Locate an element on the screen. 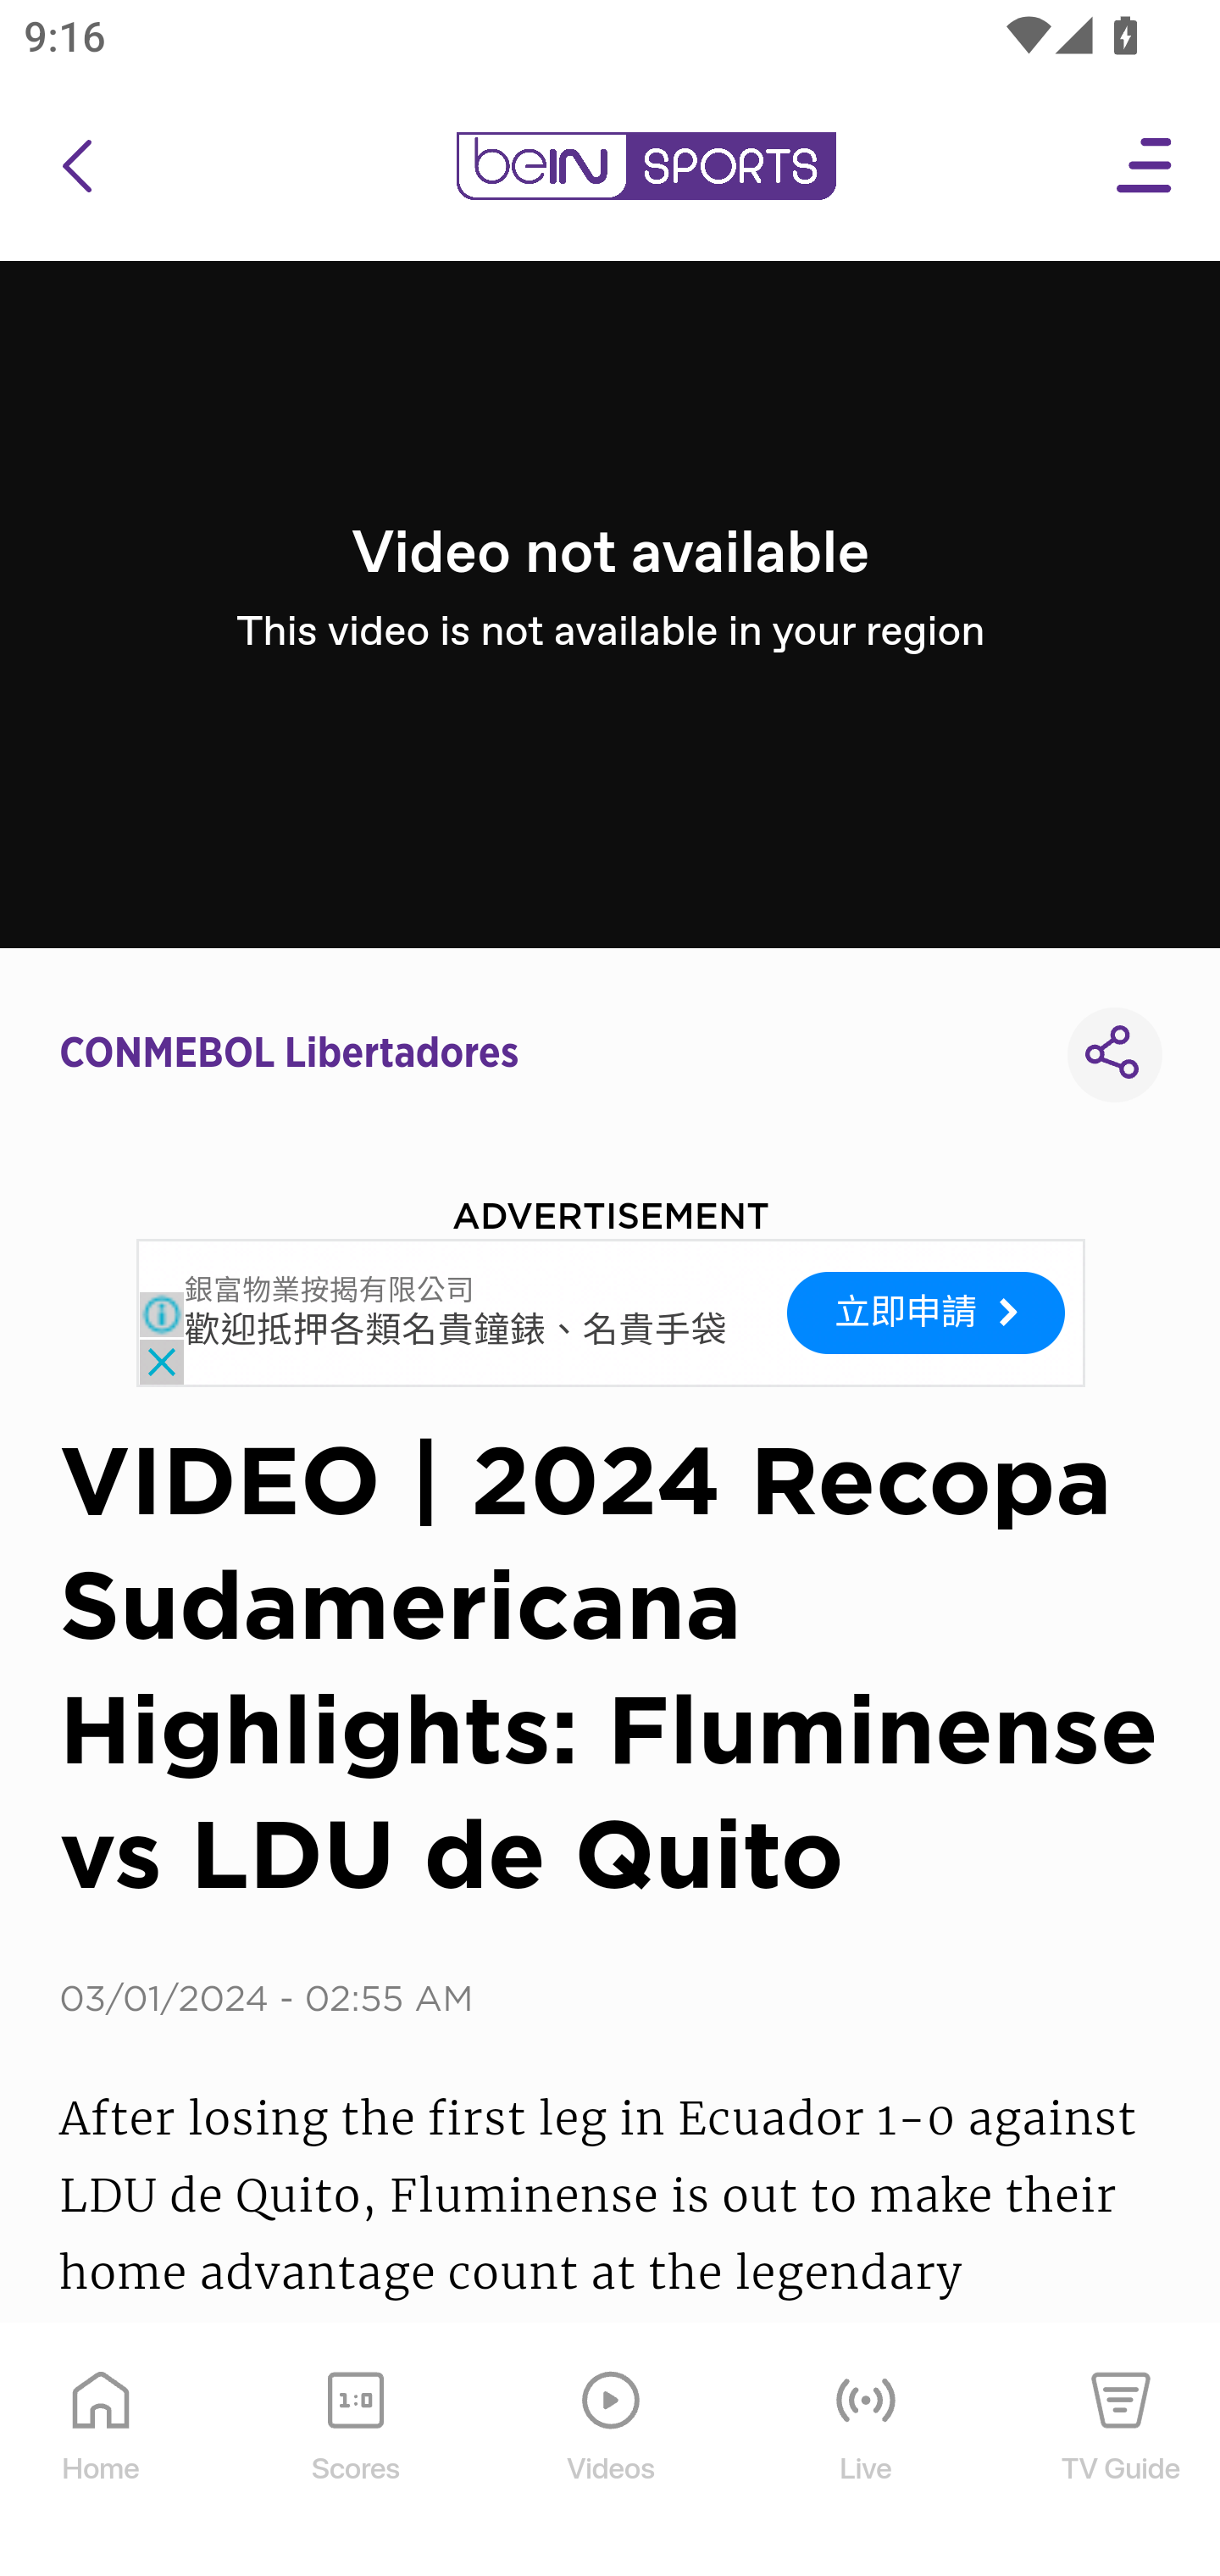  en-us?platform=mobile_android bein logo is located at coordinates (646, 166).